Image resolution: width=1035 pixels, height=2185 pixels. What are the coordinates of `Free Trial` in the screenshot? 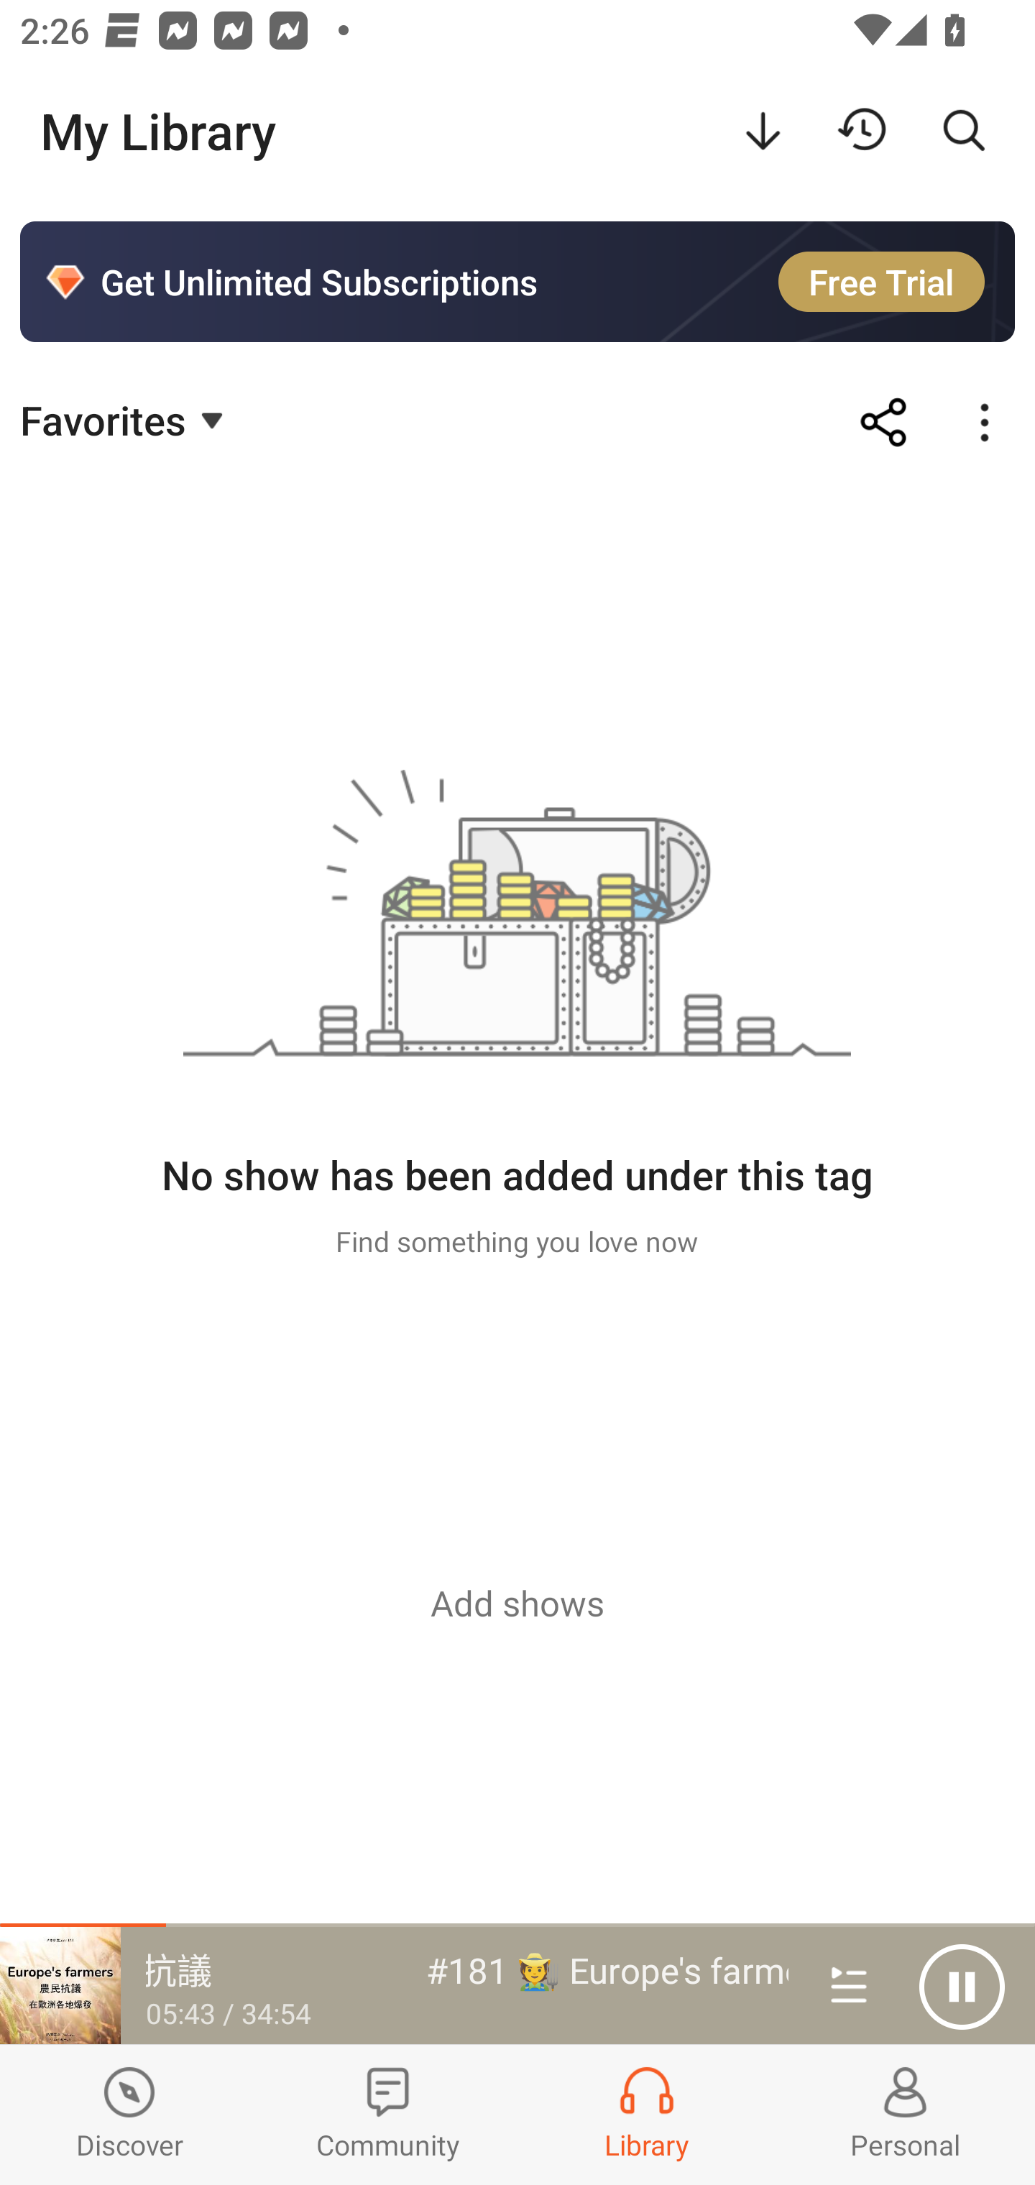 It's located at (881, 282).